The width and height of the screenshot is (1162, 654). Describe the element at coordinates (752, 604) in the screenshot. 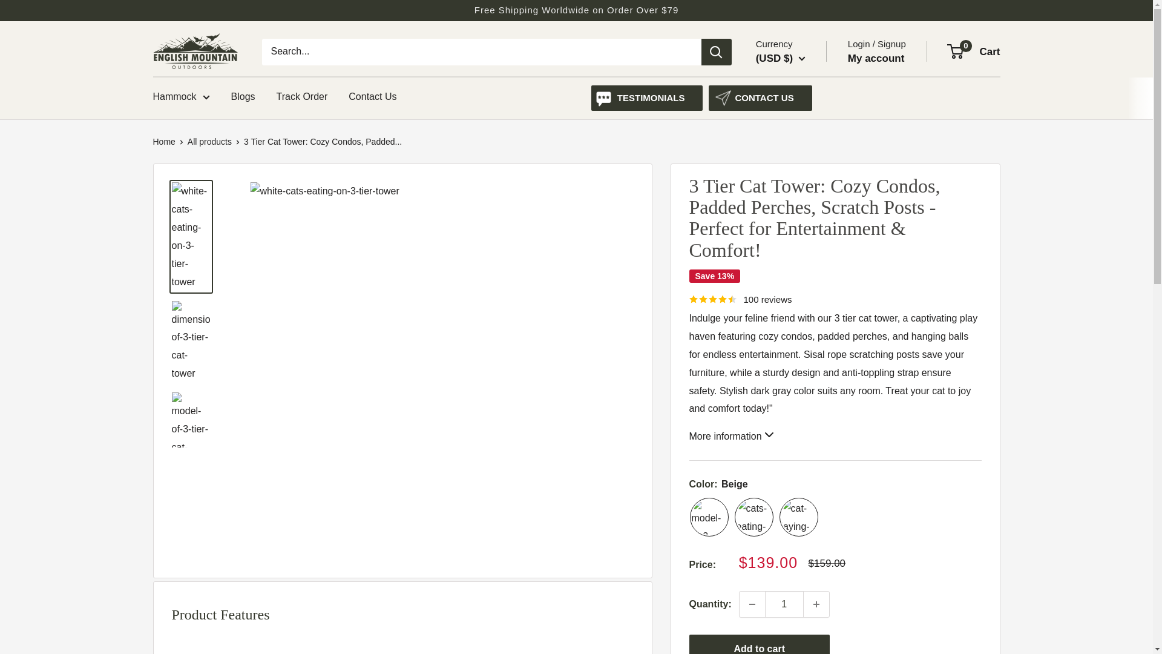

I see `Decrease quantity by 1` at that location.